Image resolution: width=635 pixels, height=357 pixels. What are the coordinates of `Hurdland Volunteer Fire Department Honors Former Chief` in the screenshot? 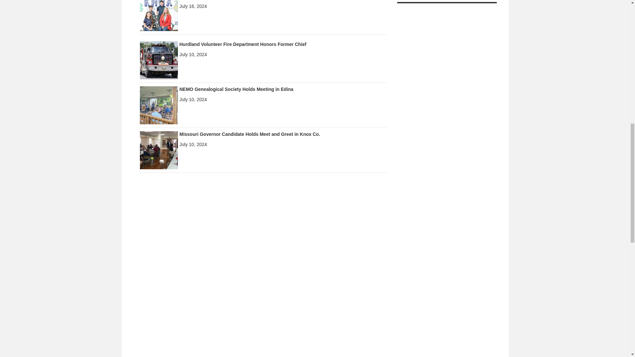 It's located at (159, 59).